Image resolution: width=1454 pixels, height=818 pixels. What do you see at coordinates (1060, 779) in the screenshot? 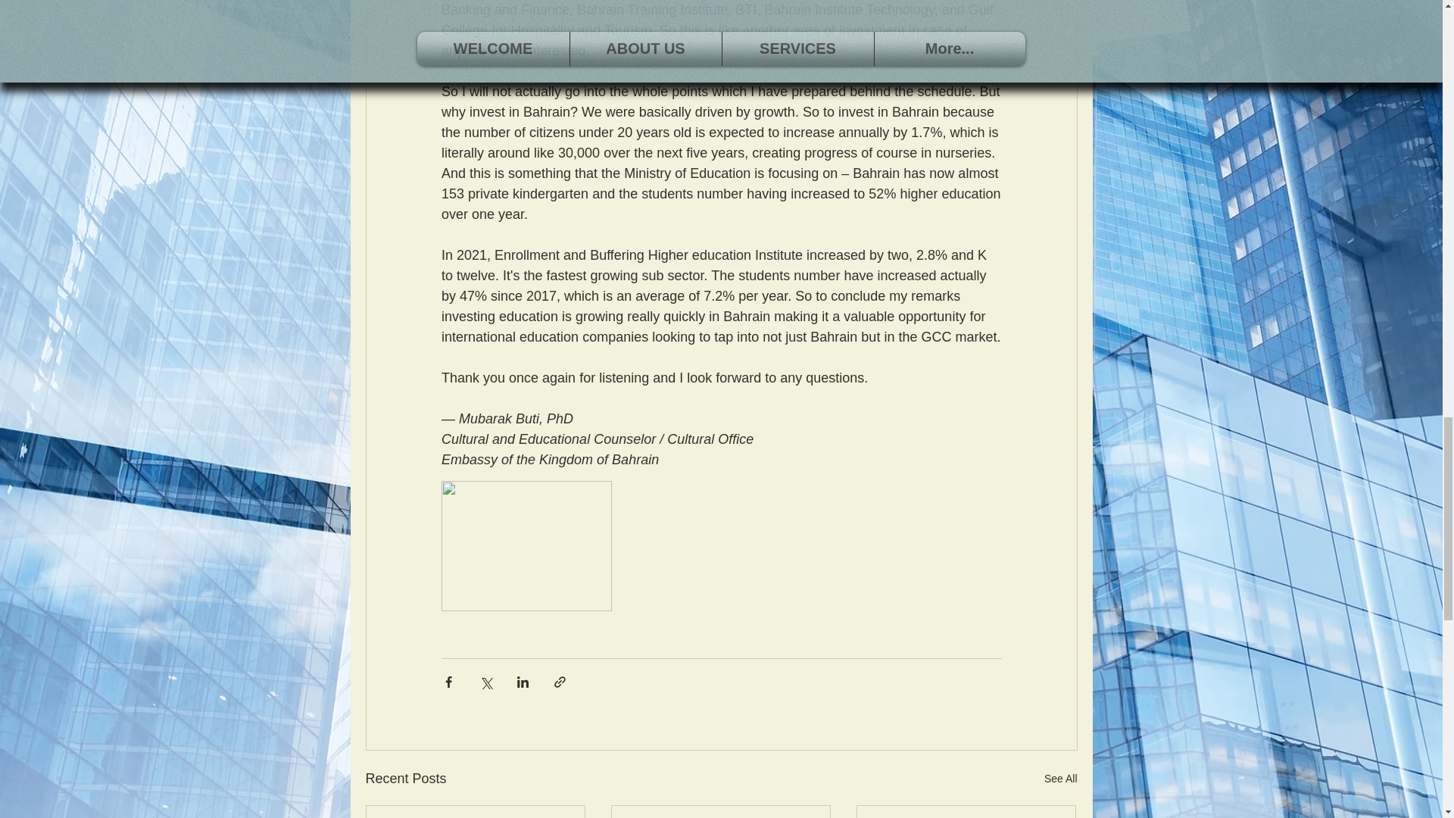
I see `See All` at bounding box center [1060, 779].